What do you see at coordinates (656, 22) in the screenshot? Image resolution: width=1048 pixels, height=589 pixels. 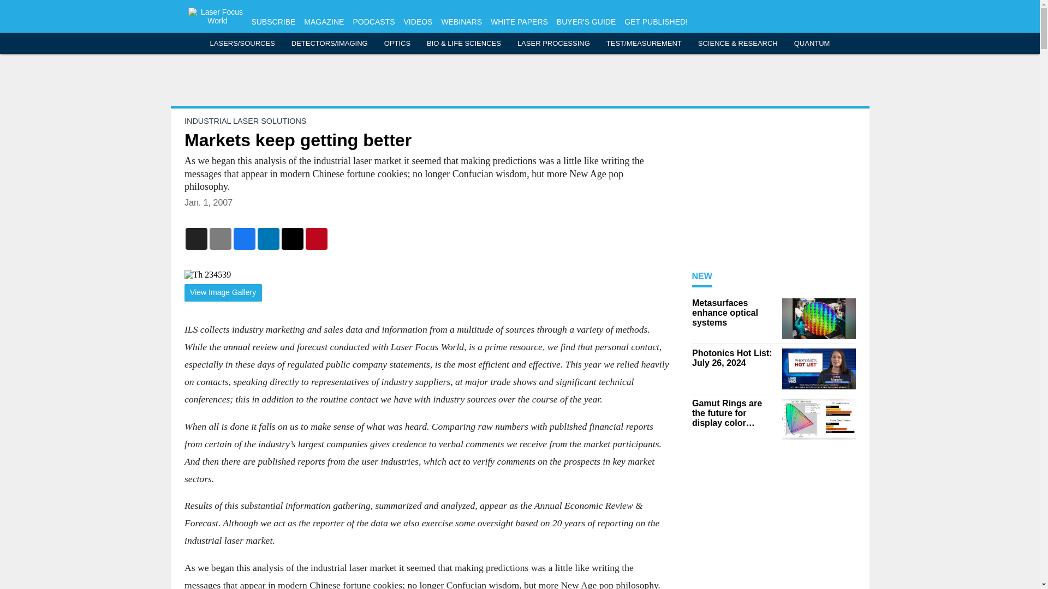 I see `GET PUBLISHED!` at bounding box center [656, 22].